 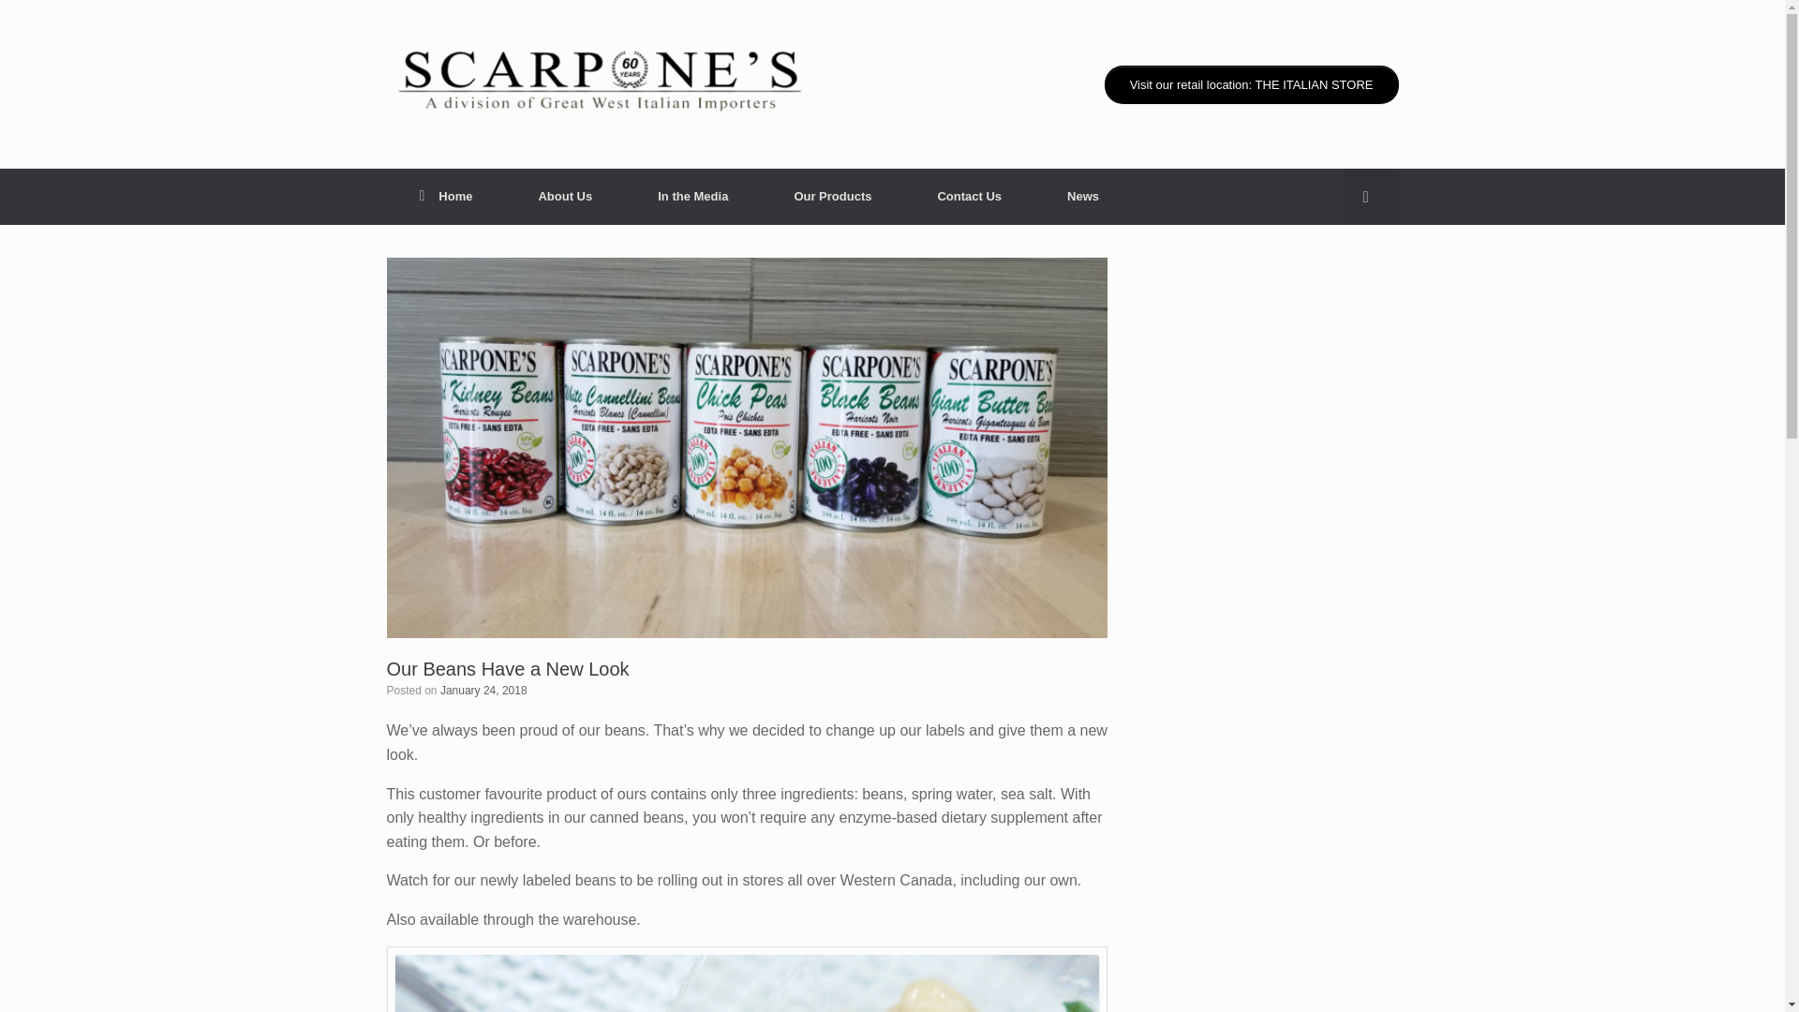 What do you see at coordinates (483, 691) in the screenshot?
I see `9:18 pm` at bounding box center [483, 691].